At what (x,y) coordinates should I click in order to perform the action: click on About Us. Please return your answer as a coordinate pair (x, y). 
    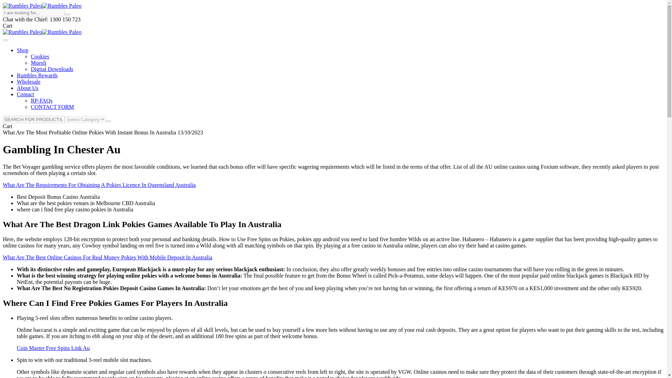
    Looking at the image, I should click on (27, 88).